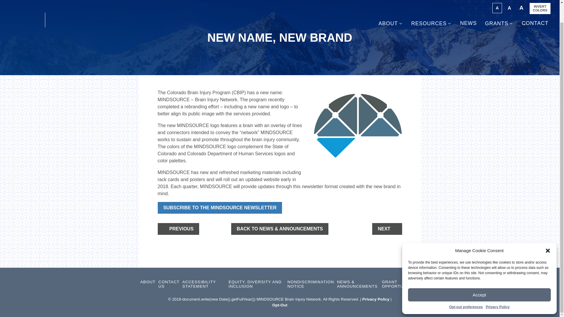  Describe the element at coordinates (498, 287) in the screenshot. I see `Privacy Policy` at that location.